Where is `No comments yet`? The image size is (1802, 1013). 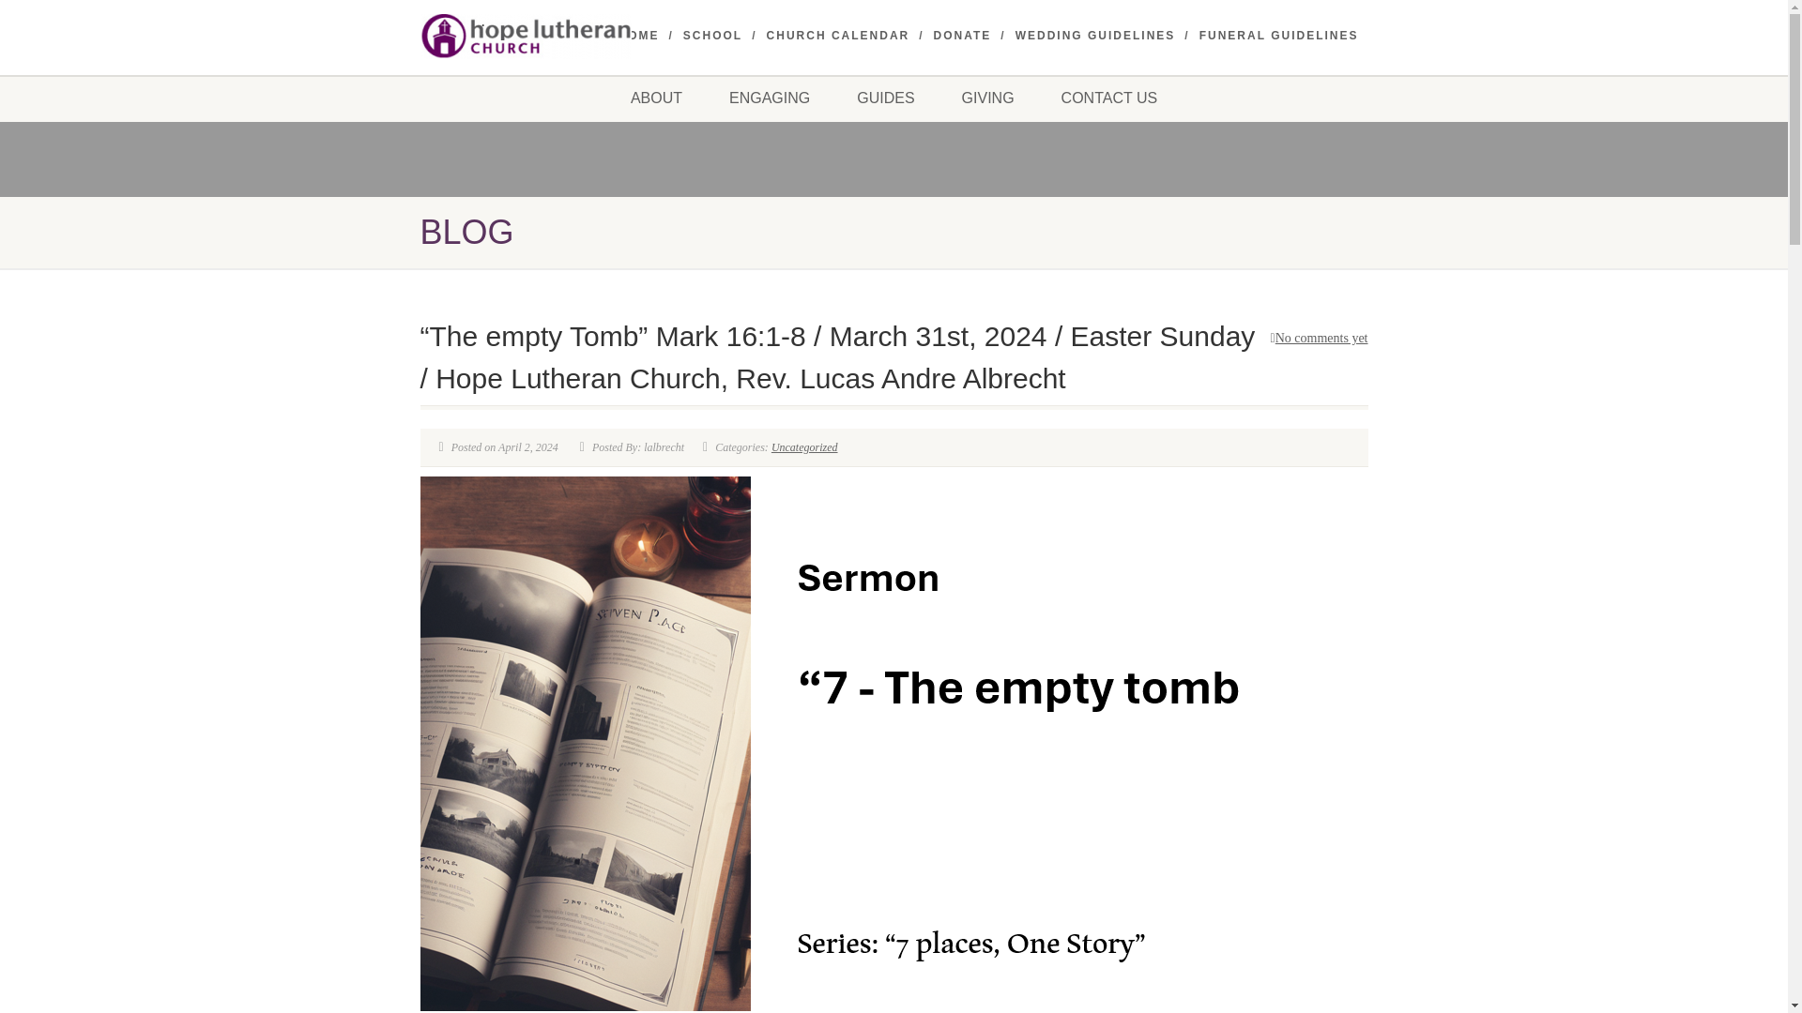 No comments yet is located at coordinates (1319, 338).